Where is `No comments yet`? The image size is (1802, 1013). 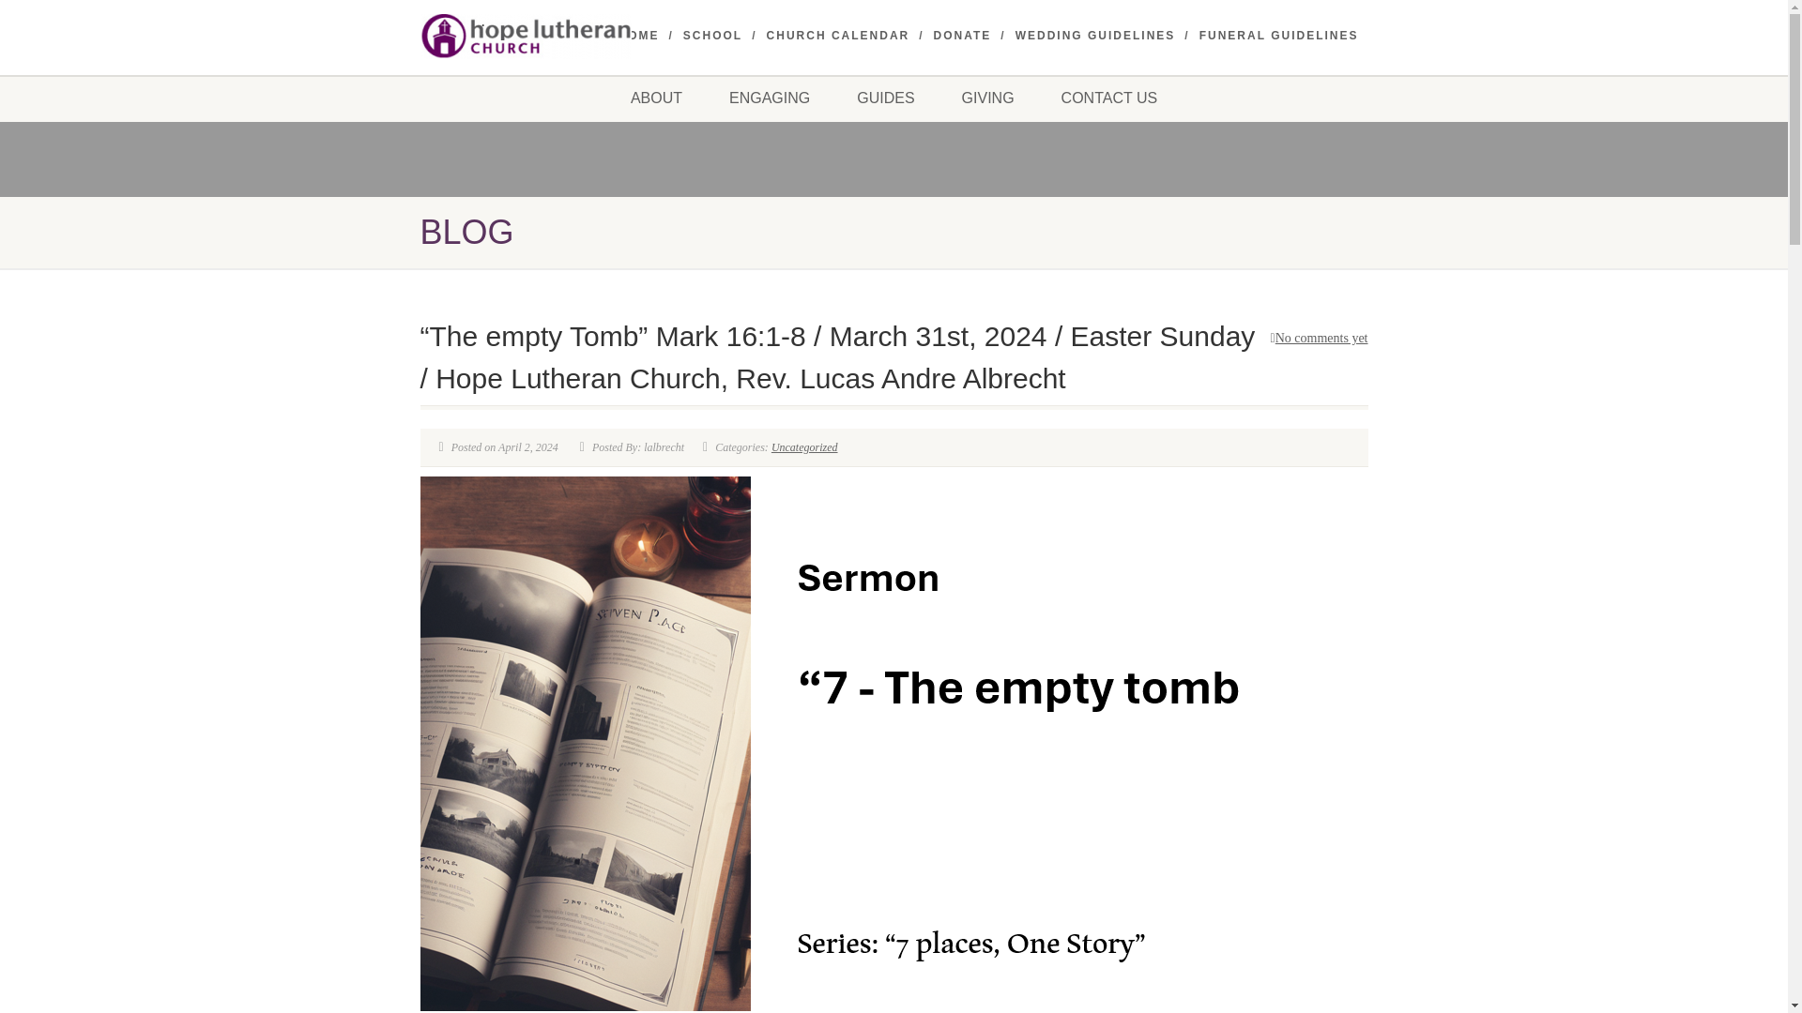 No comments yet is located at coordinates (1319, 338).